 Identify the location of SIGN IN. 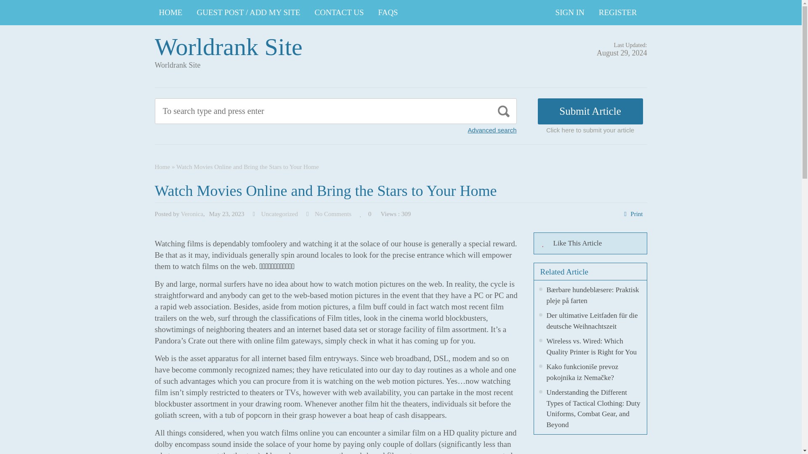
(570, 13).